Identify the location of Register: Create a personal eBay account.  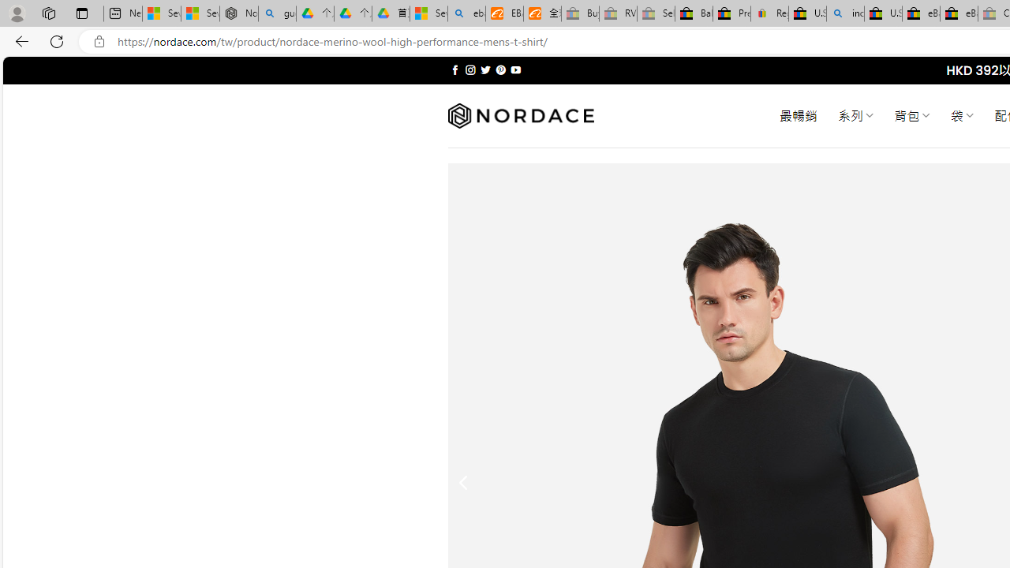
(770, 14).